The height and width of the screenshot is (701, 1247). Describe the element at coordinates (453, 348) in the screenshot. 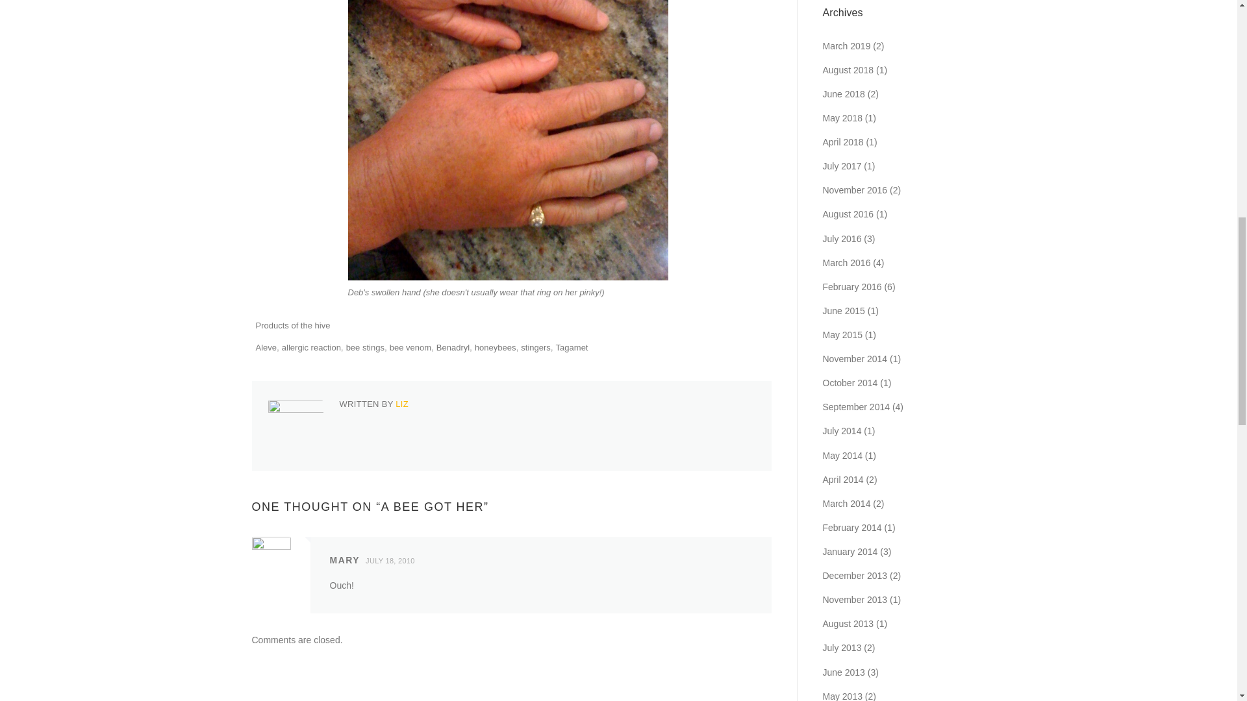

I see `Benadryl` at that location.